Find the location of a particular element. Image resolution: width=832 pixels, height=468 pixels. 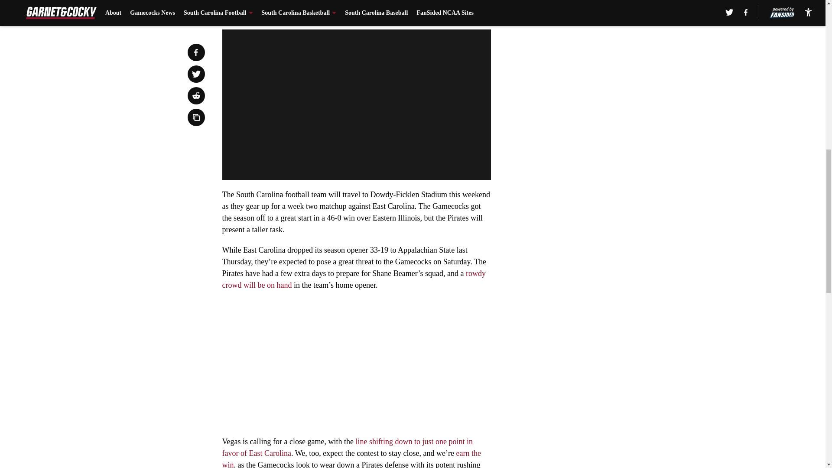

earn the win is located at coordinates (351, 458).